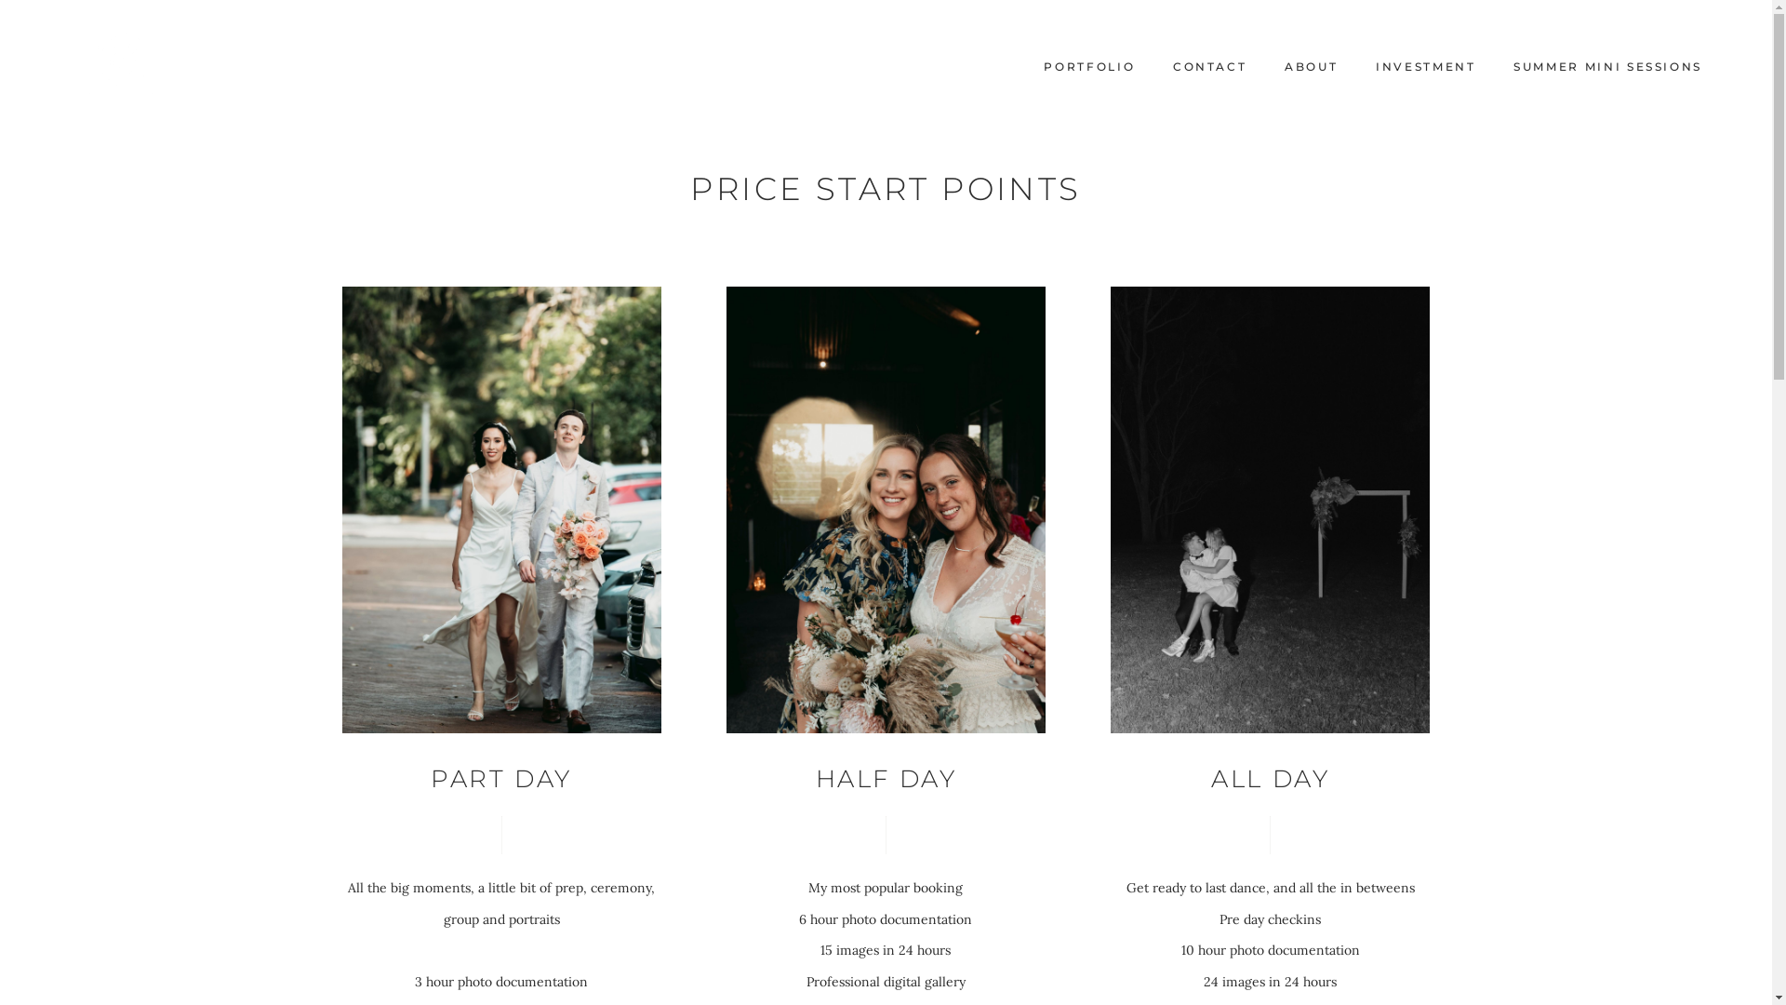 The image size is (1786, 1005). What do you see at coordinates (1210, 67) in the screenshot?
I see `CONTACT` at bounding box center [1210, 67].